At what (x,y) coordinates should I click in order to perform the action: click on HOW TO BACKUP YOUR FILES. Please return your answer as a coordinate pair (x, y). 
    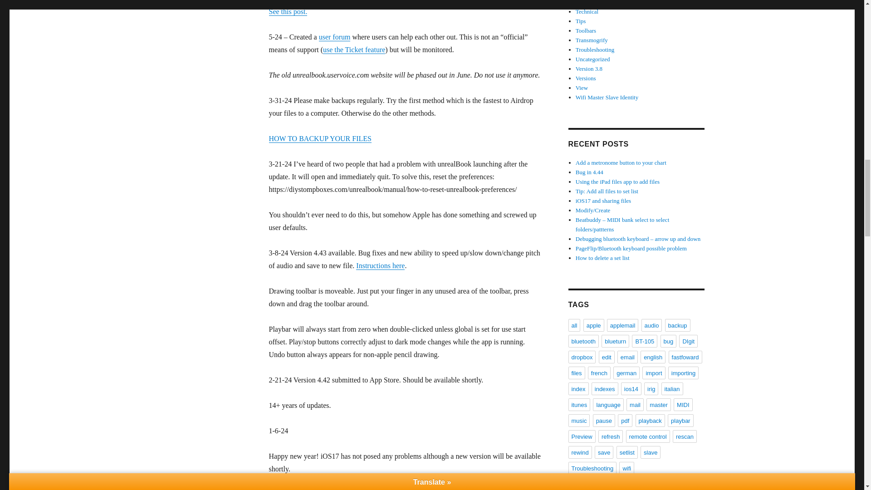
    Looking at the image, I should click on (319, 139).